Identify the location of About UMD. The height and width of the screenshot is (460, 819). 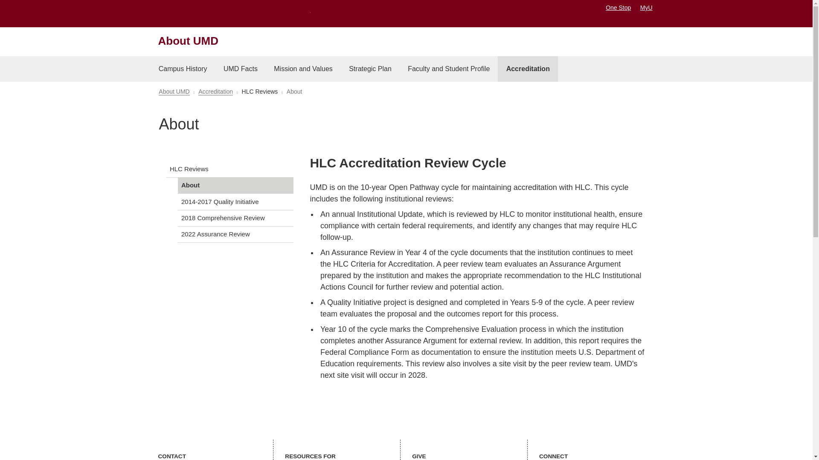
(188, 41).